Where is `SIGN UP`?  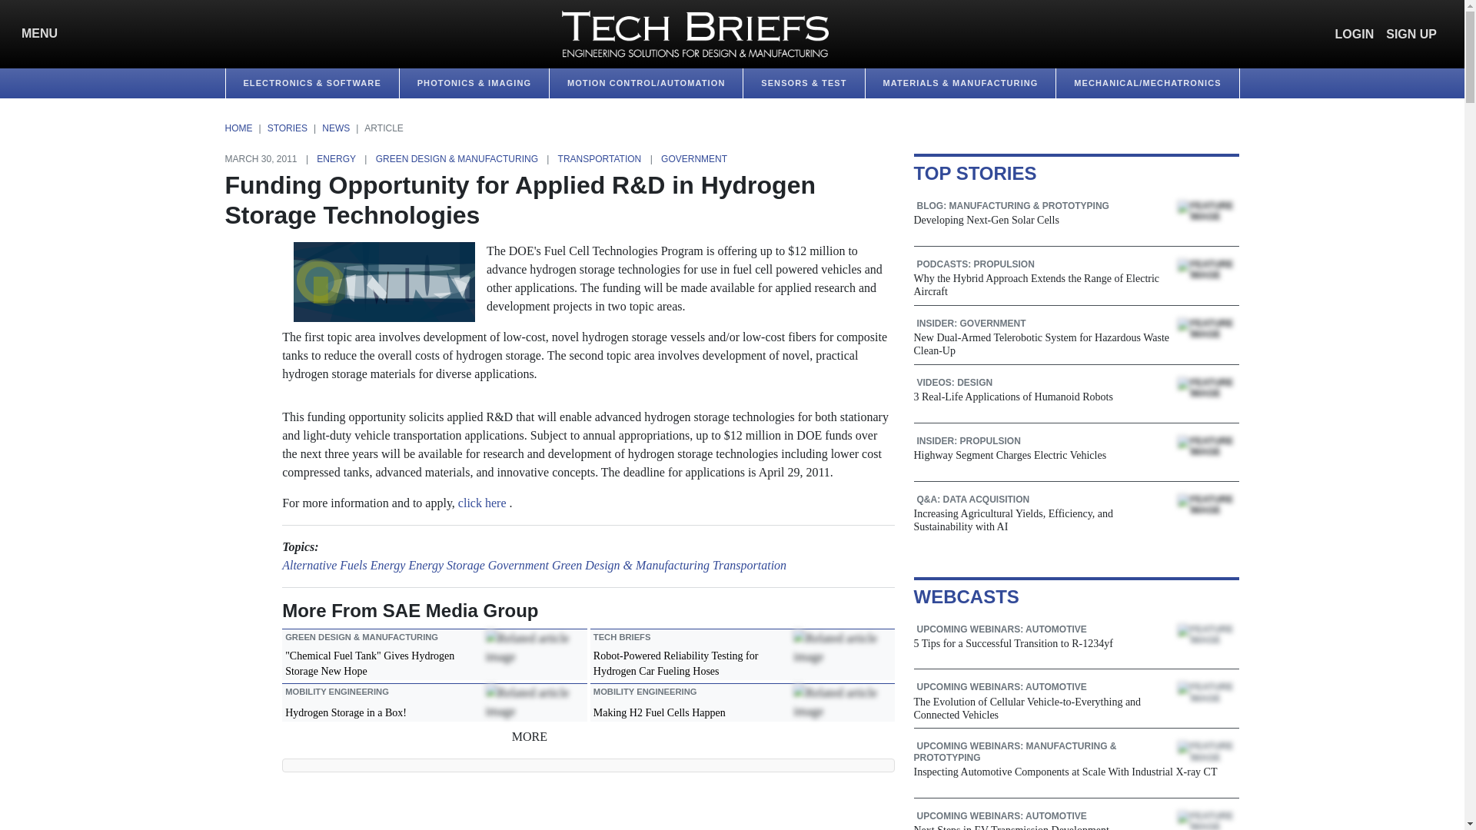
SIGN UP is located at coordinates (1411, 33).